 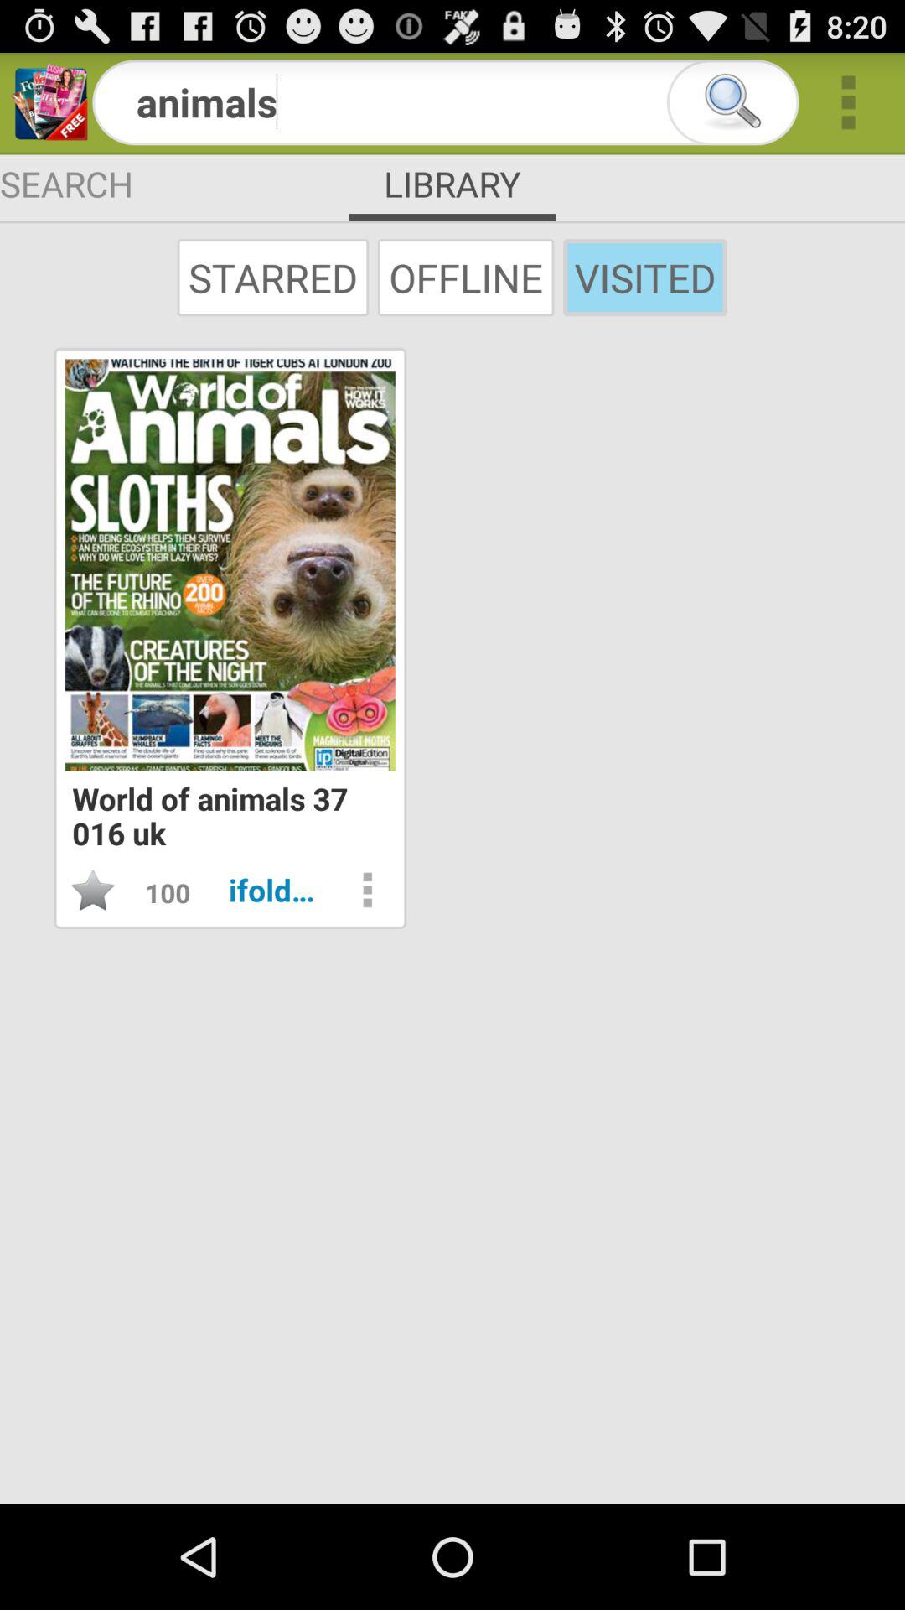 I want to click on open more options, so click(x=367, y=890).